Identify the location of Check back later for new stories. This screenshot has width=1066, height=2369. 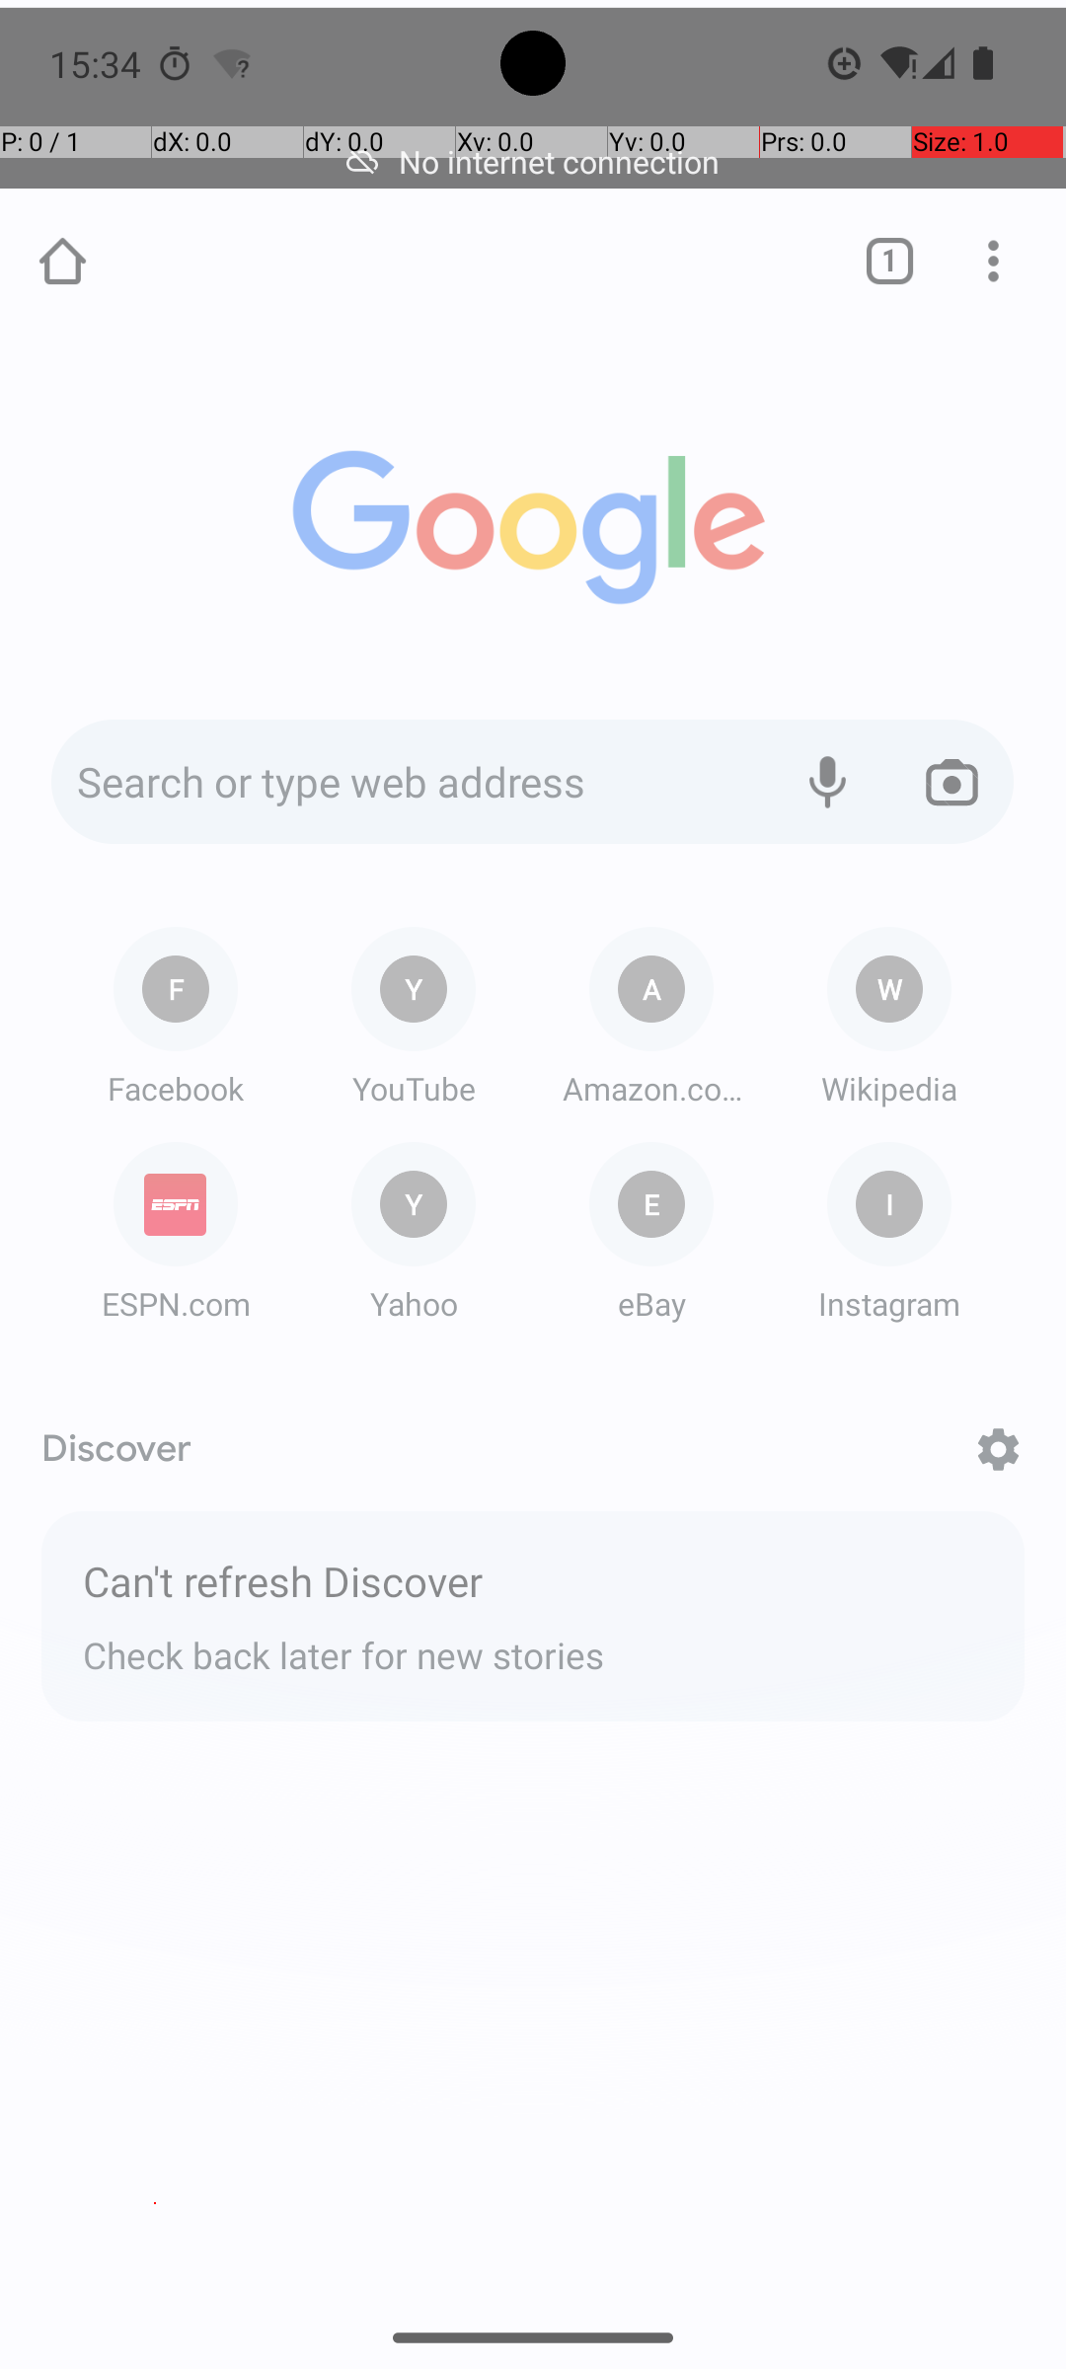
(533, 1646).